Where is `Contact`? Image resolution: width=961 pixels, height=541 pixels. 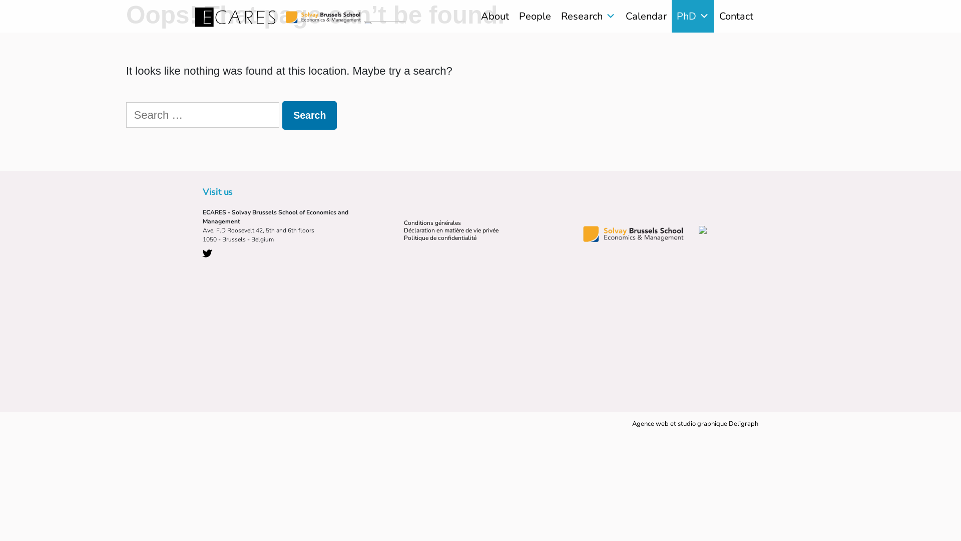
Contact is located at coordinates (736, 16).